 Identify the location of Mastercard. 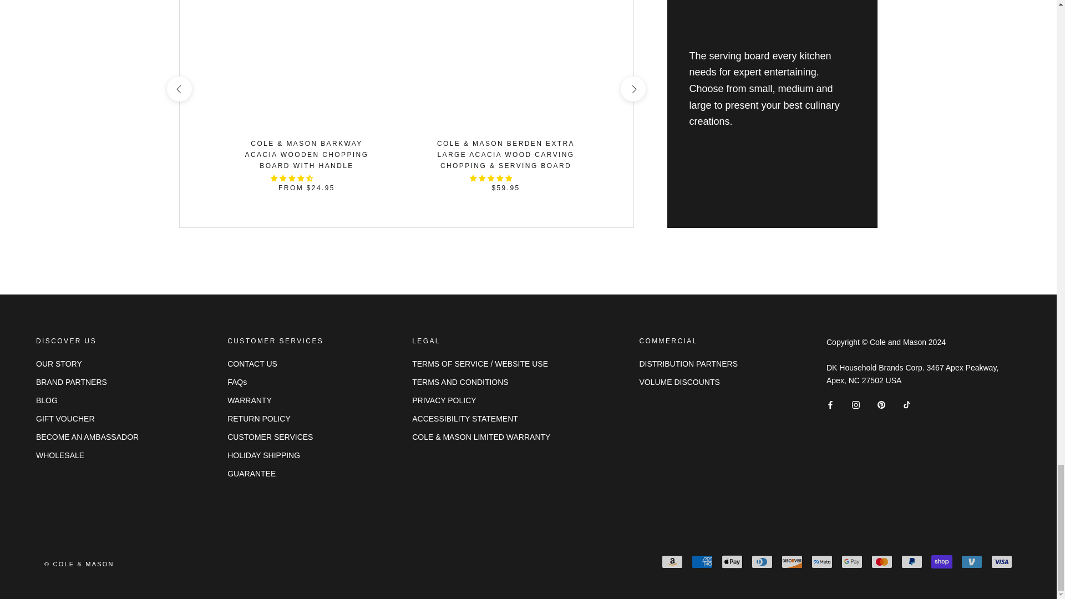
(881, 561).